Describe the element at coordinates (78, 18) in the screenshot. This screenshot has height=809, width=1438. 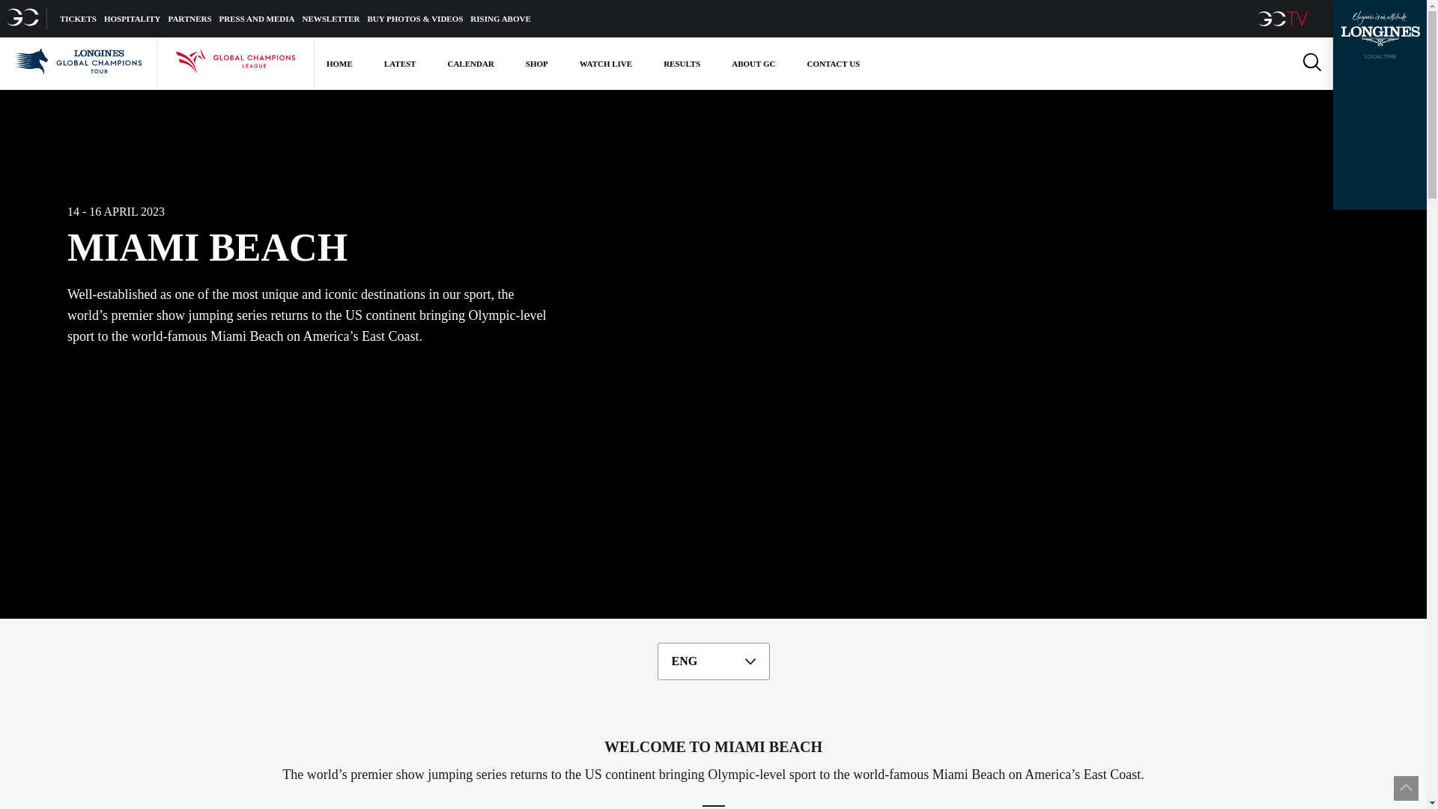
I see `TICKETS` at that location.